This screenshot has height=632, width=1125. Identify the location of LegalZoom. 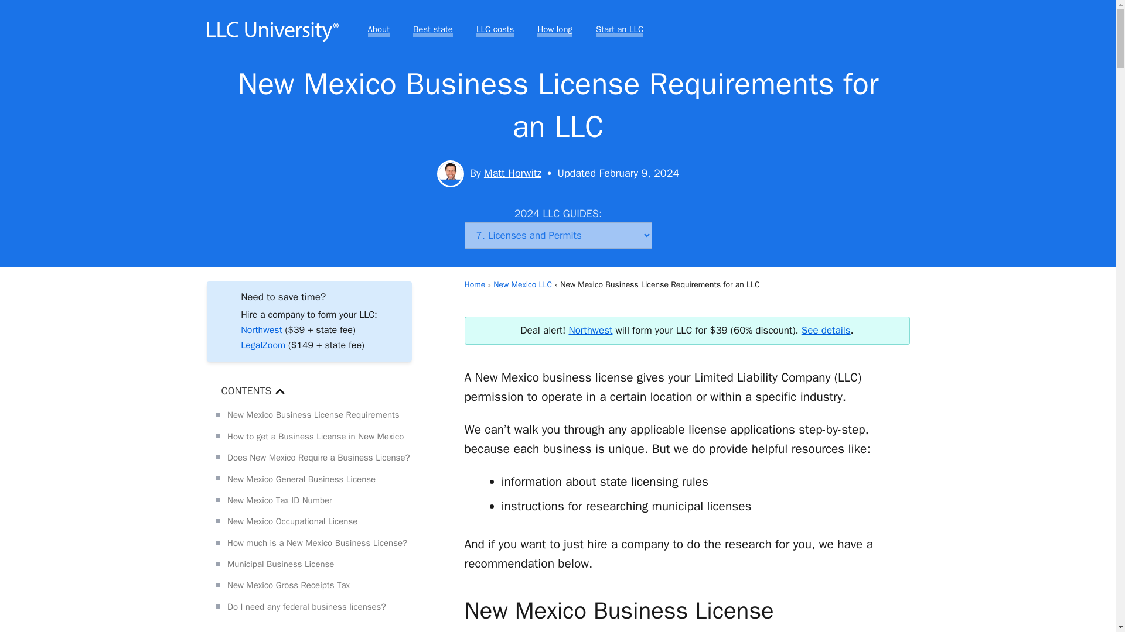
(262, 345).